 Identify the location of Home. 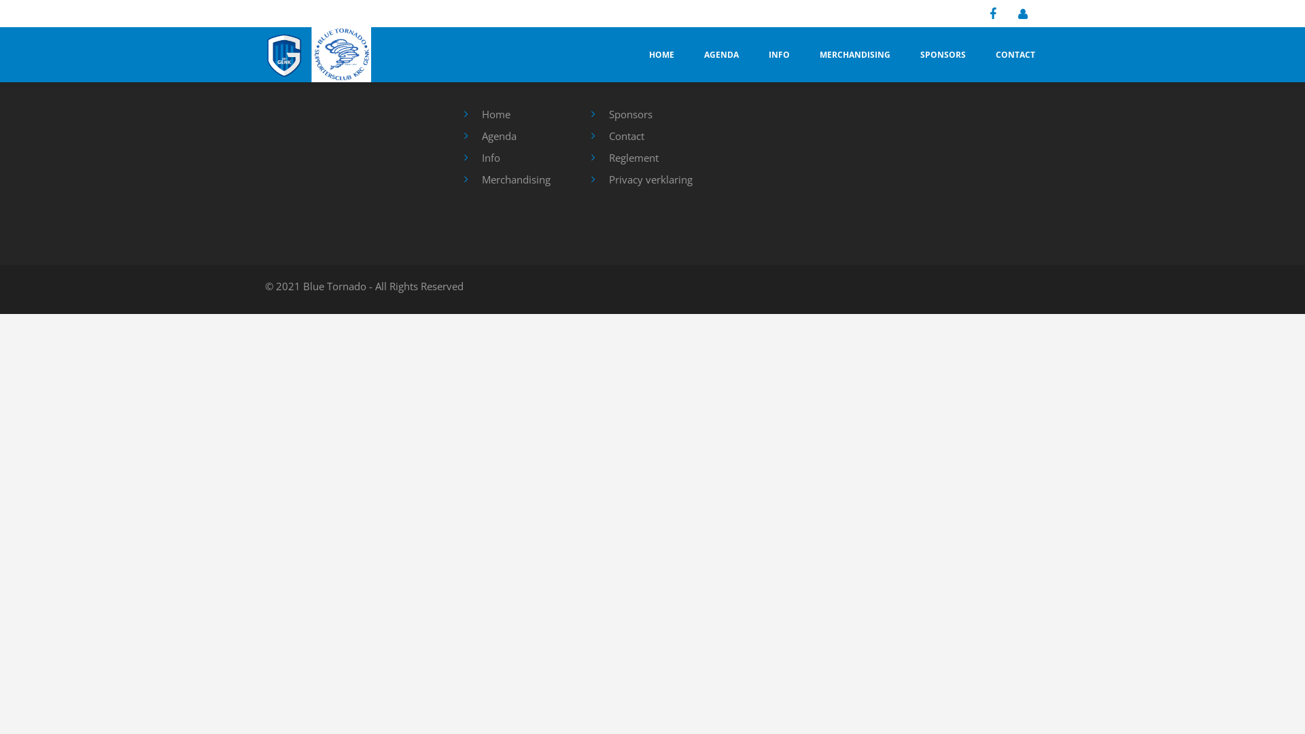
(495, 114).